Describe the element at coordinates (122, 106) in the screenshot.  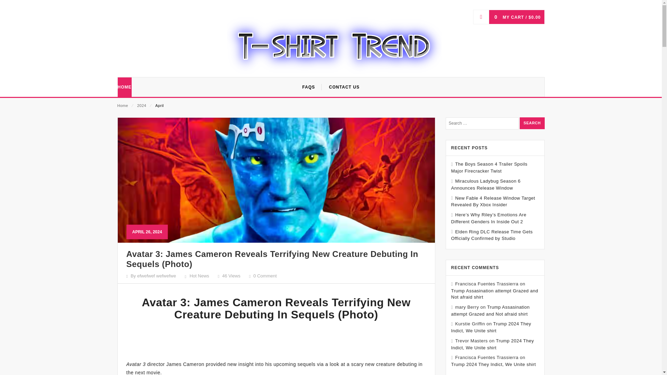
I see `Home` at that location.